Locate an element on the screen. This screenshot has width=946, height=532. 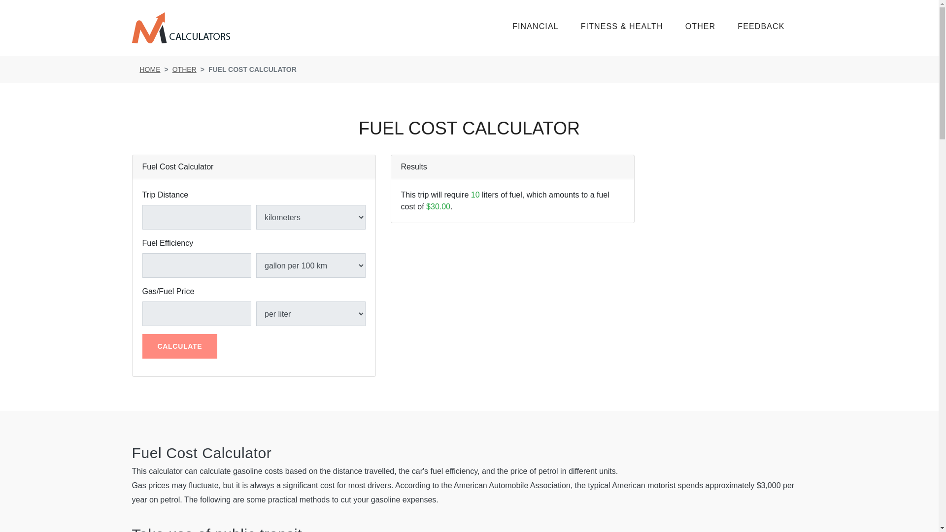
OTHER is located at coordinates (184, 69).